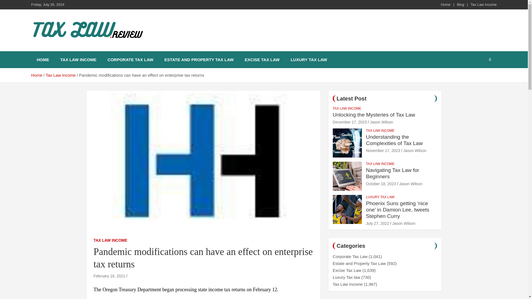 The width and height of the screenshot is (532, 299). Describe the element at coordinates (60, 75) in the screenshot. I see `Tax Law Income` at that location.